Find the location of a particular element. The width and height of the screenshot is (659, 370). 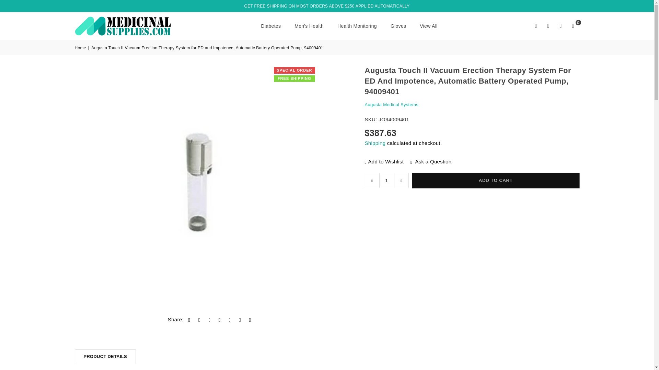

Diabetes is located at coordinates (271, 25).